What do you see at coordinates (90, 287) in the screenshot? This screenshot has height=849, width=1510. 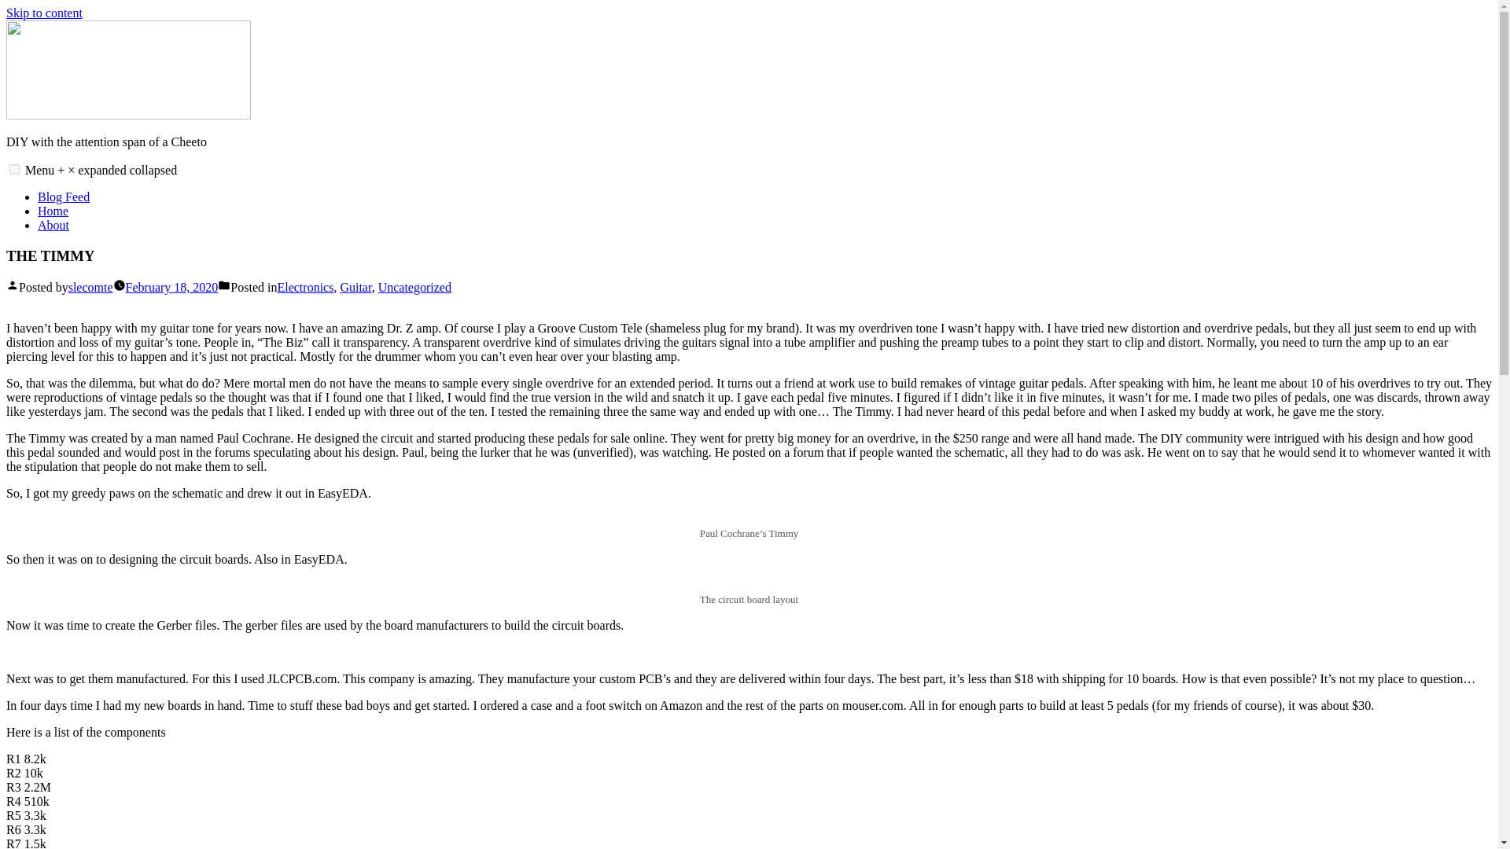 I see `slecomte` at bounding box center [90, 287].